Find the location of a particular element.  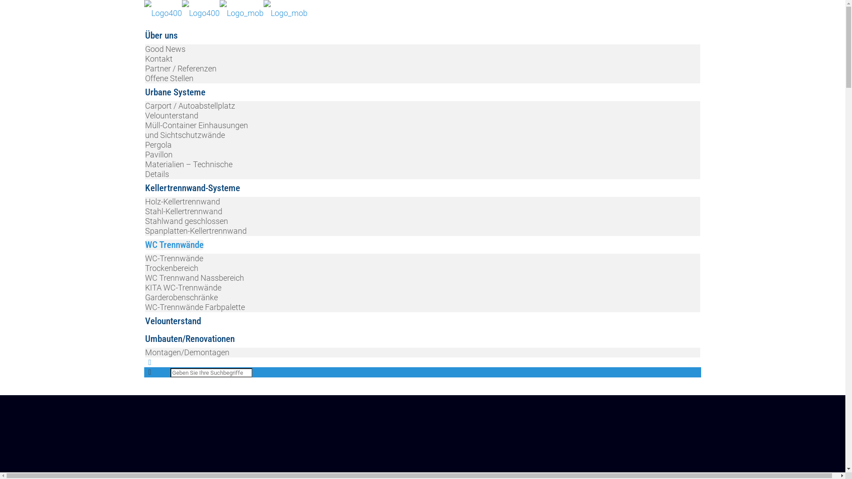

Kontakt is located at coordinates (159, 59).